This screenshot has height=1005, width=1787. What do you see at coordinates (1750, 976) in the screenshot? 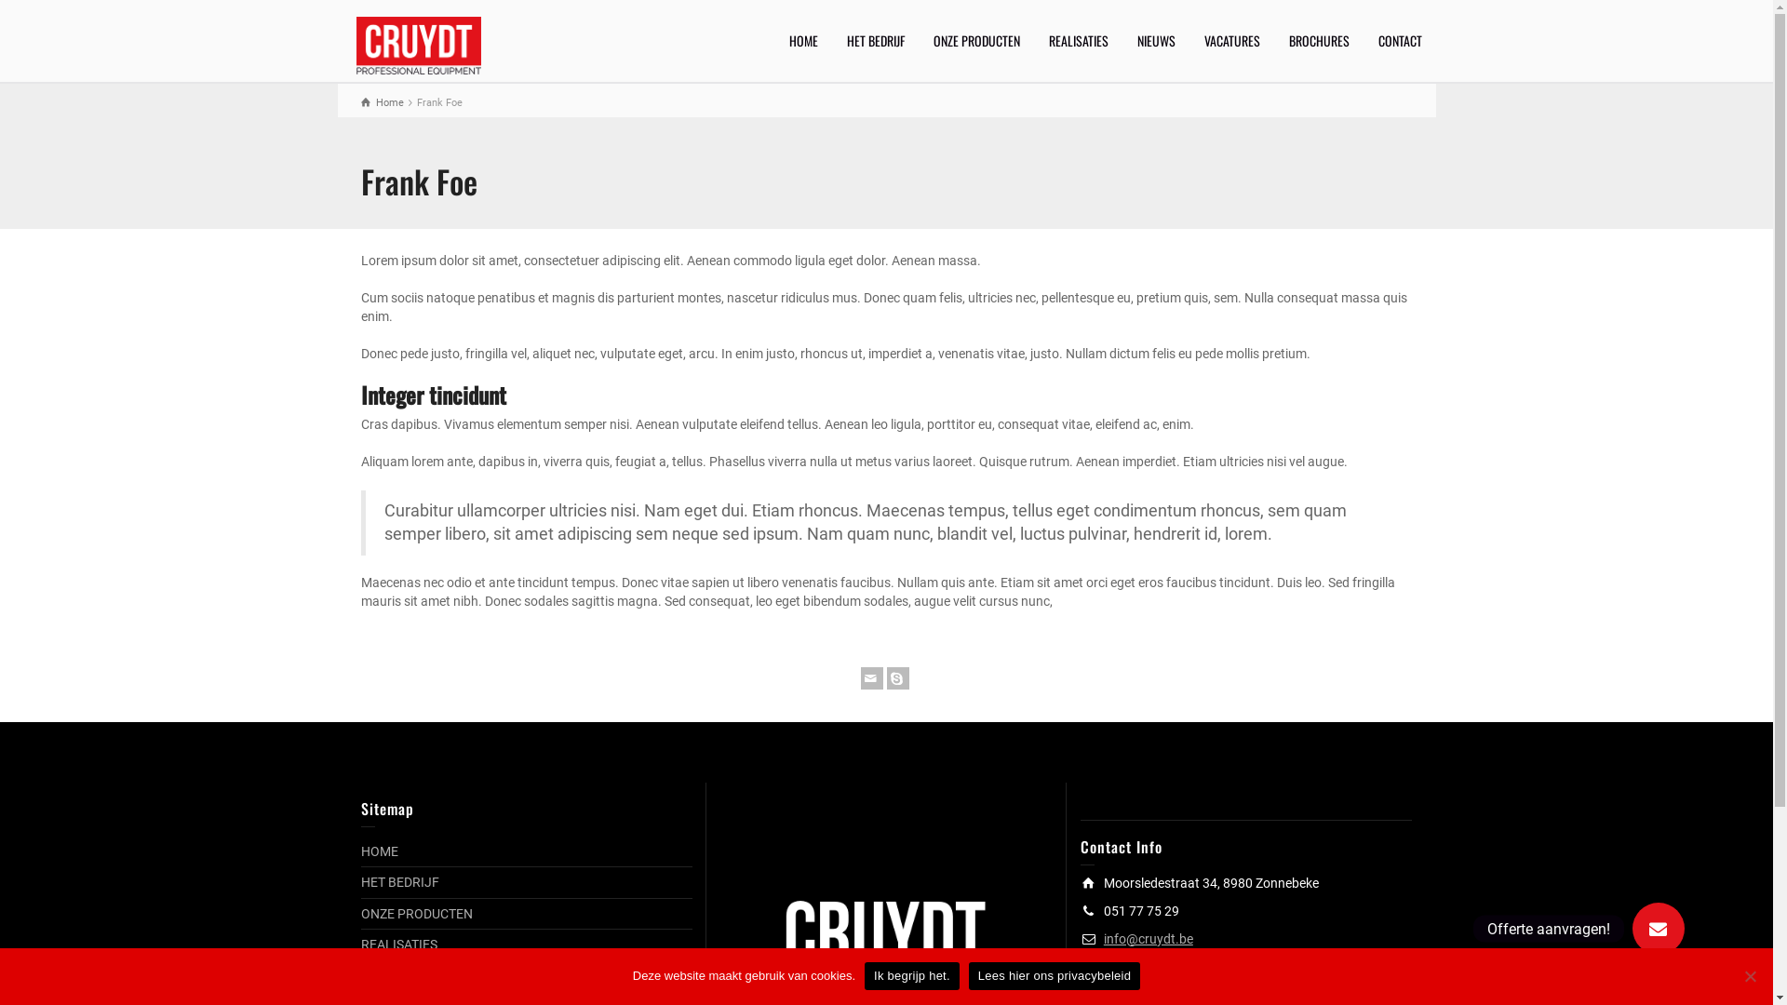
I see `No` at bounding box center [1750, 976].